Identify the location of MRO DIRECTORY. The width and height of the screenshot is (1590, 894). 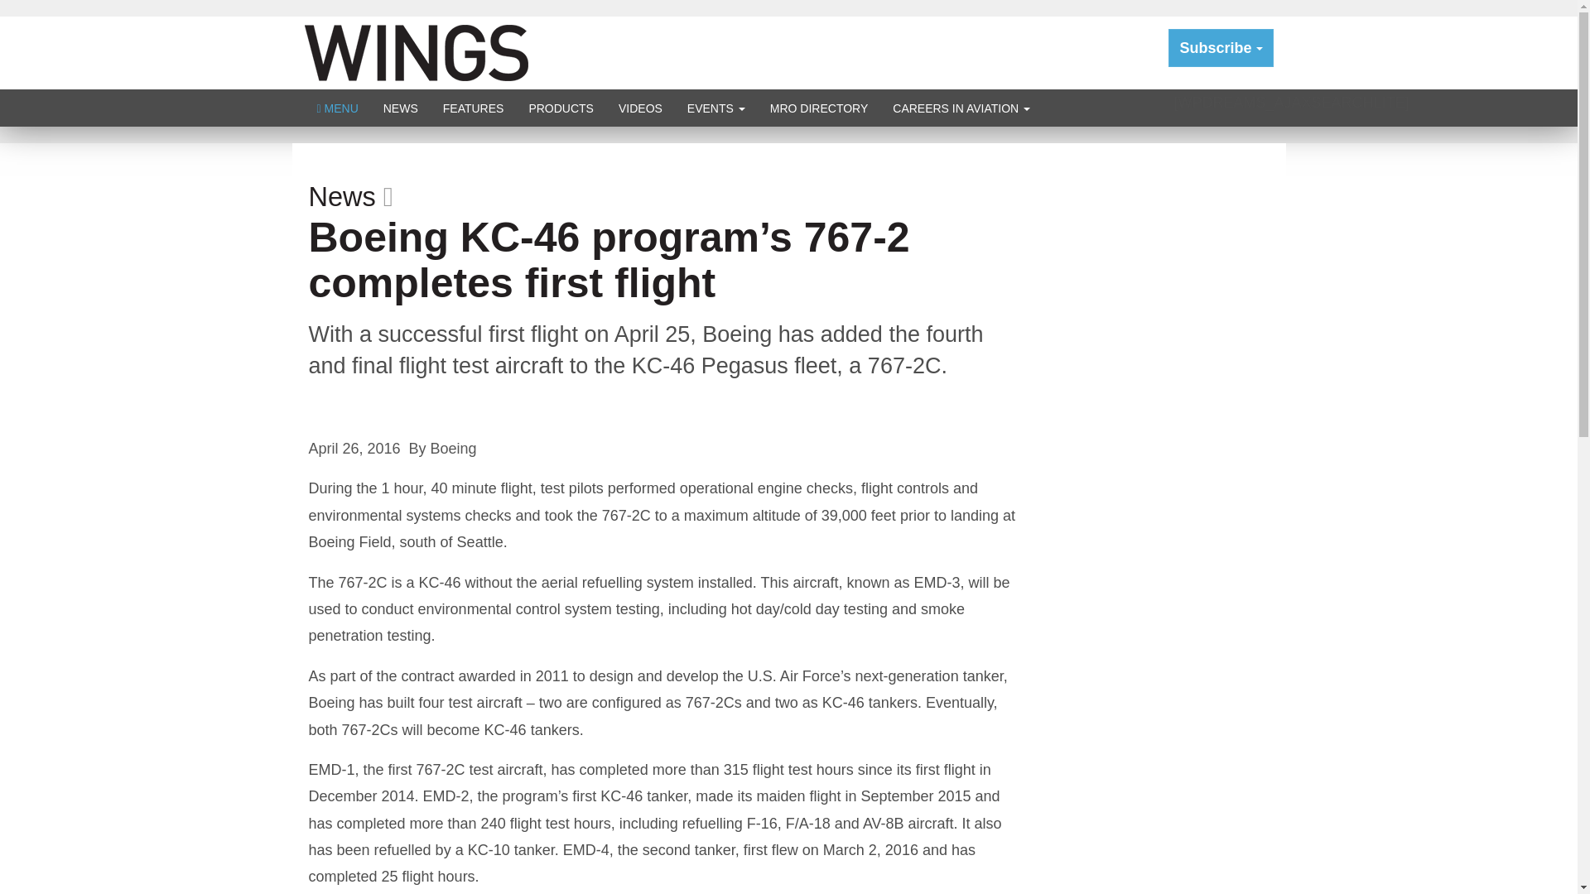
(819, 108).